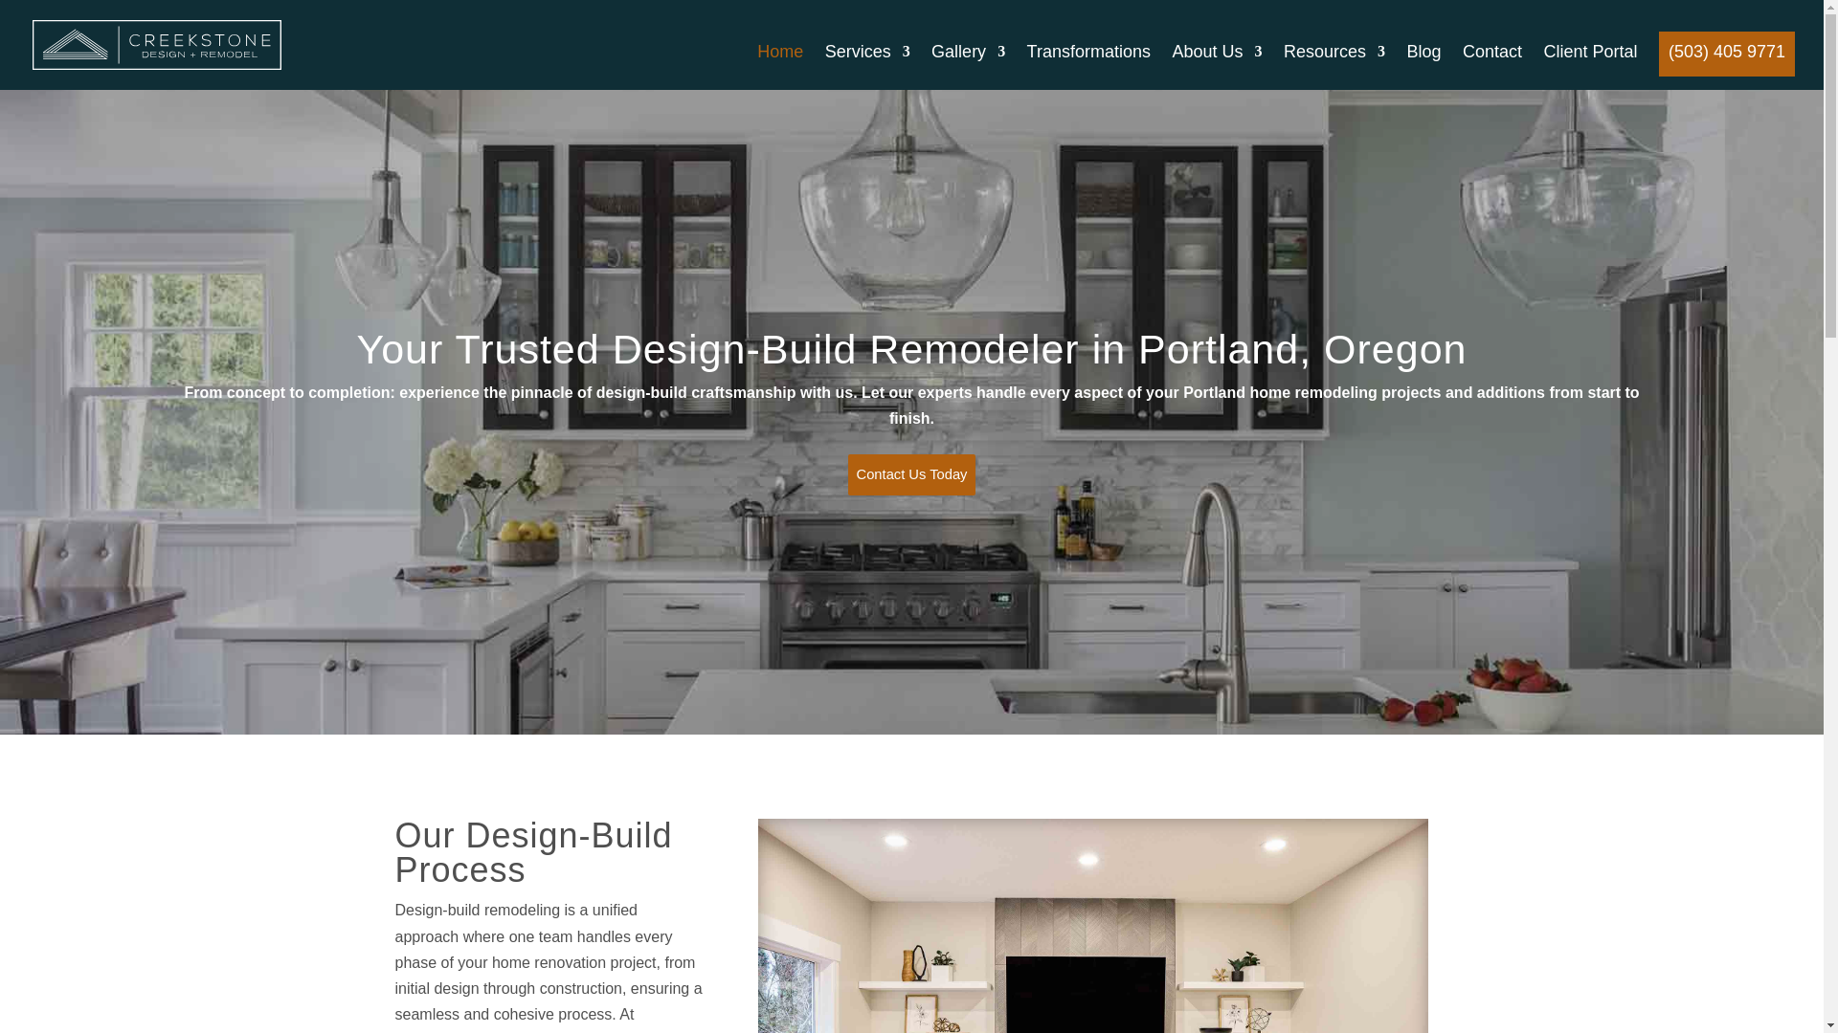 The image size is (1838, 1033). I want to click on Home, so click(780, 67).